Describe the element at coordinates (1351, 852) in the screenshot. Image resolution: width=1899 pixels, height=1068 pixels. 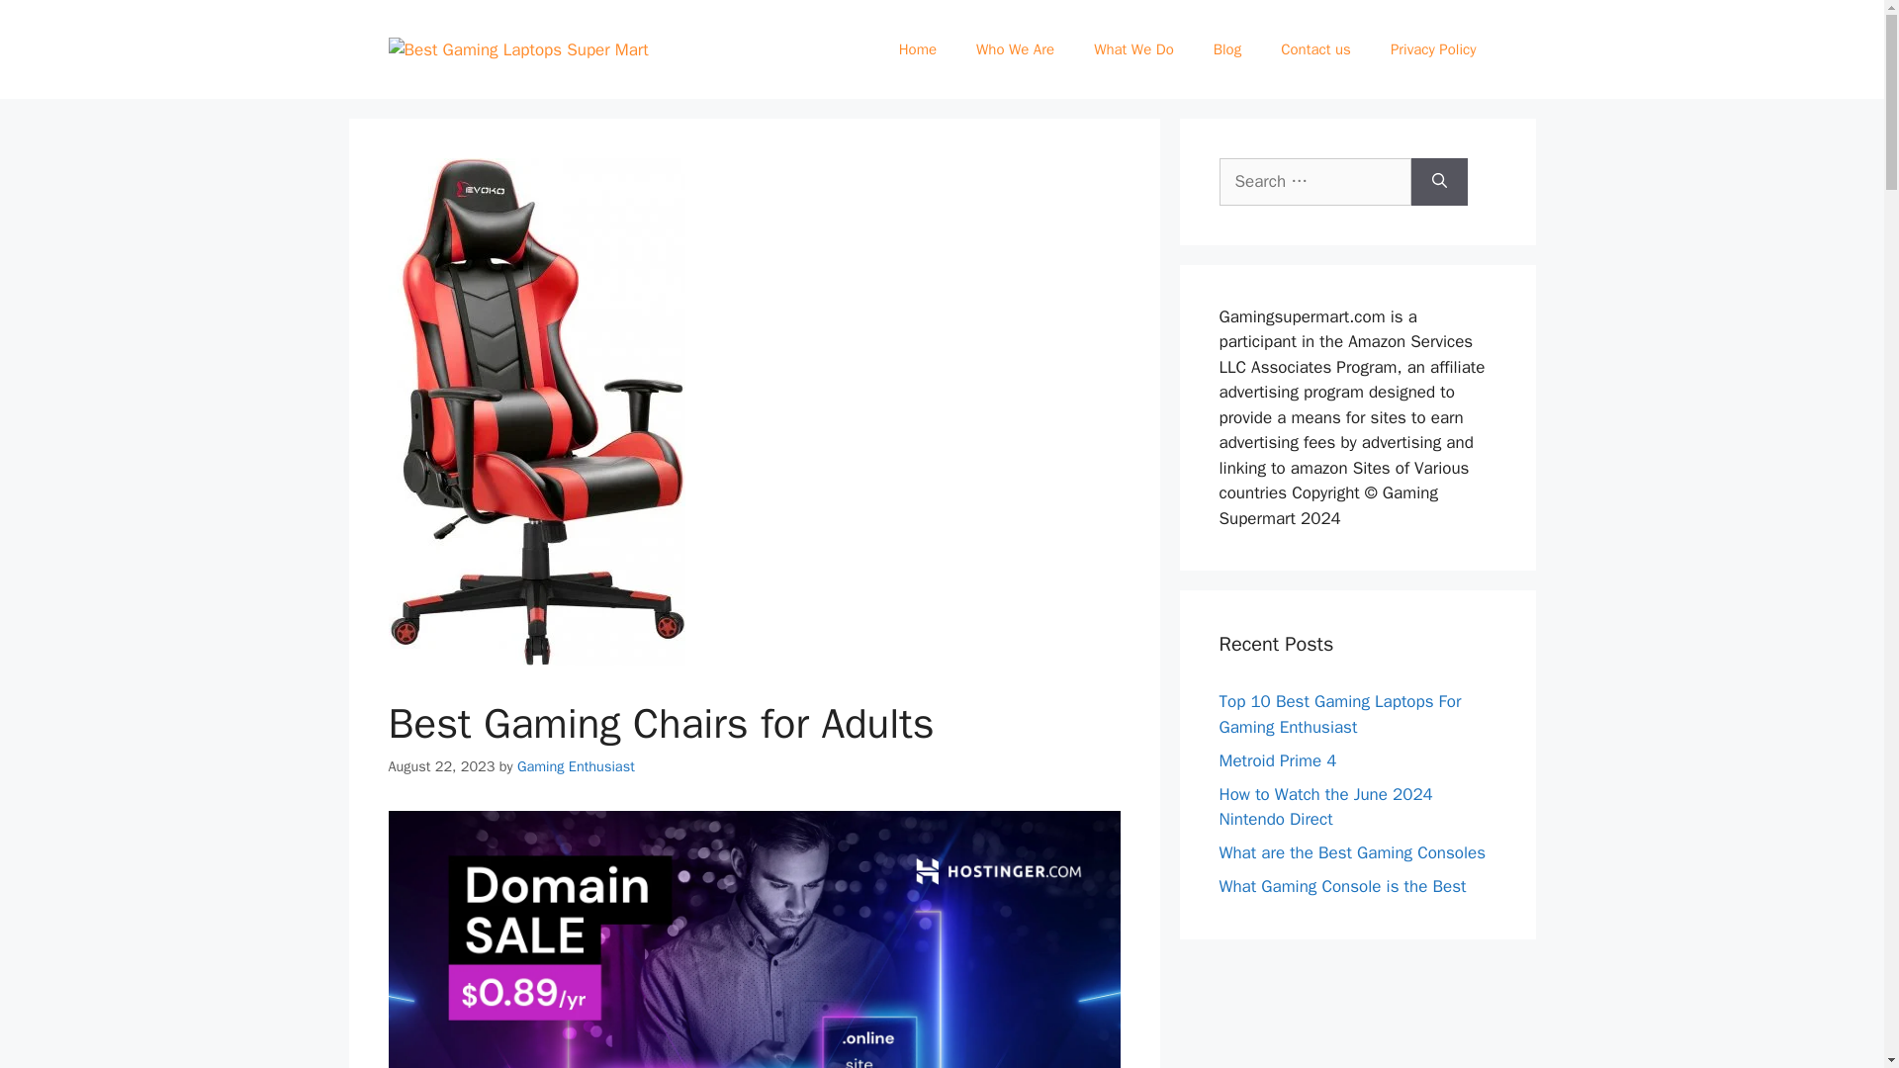
I see `What are the Best Gaming Consoles` at that location.